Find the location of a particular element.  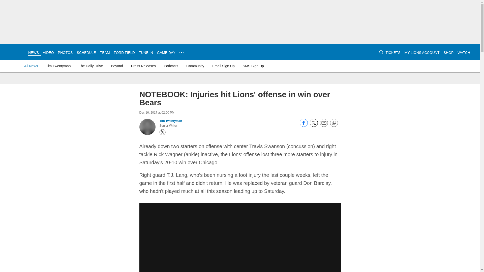

TICKETS is located at coordinates (393, 52).